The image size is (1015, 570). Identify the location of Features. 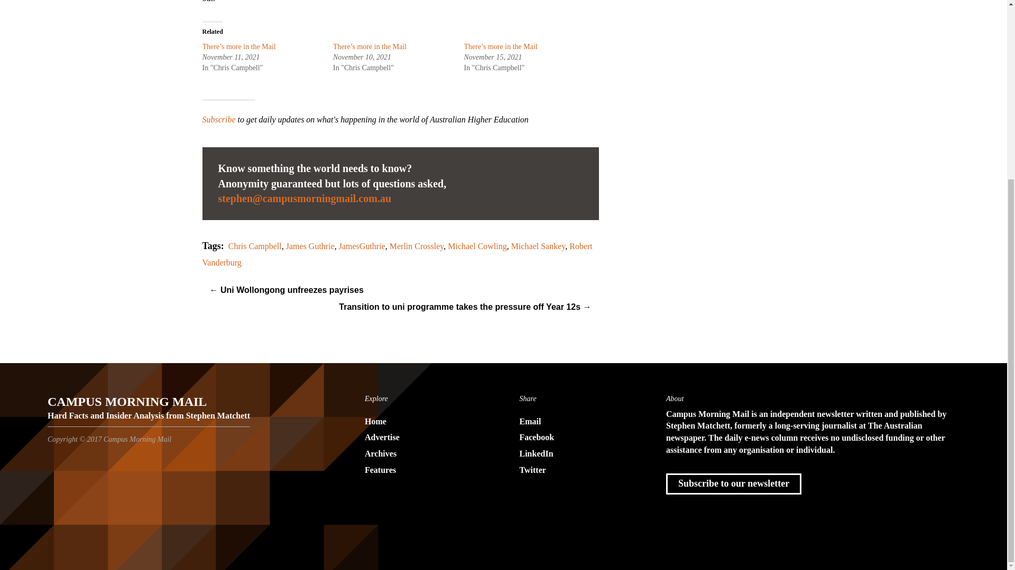
(426, 470).